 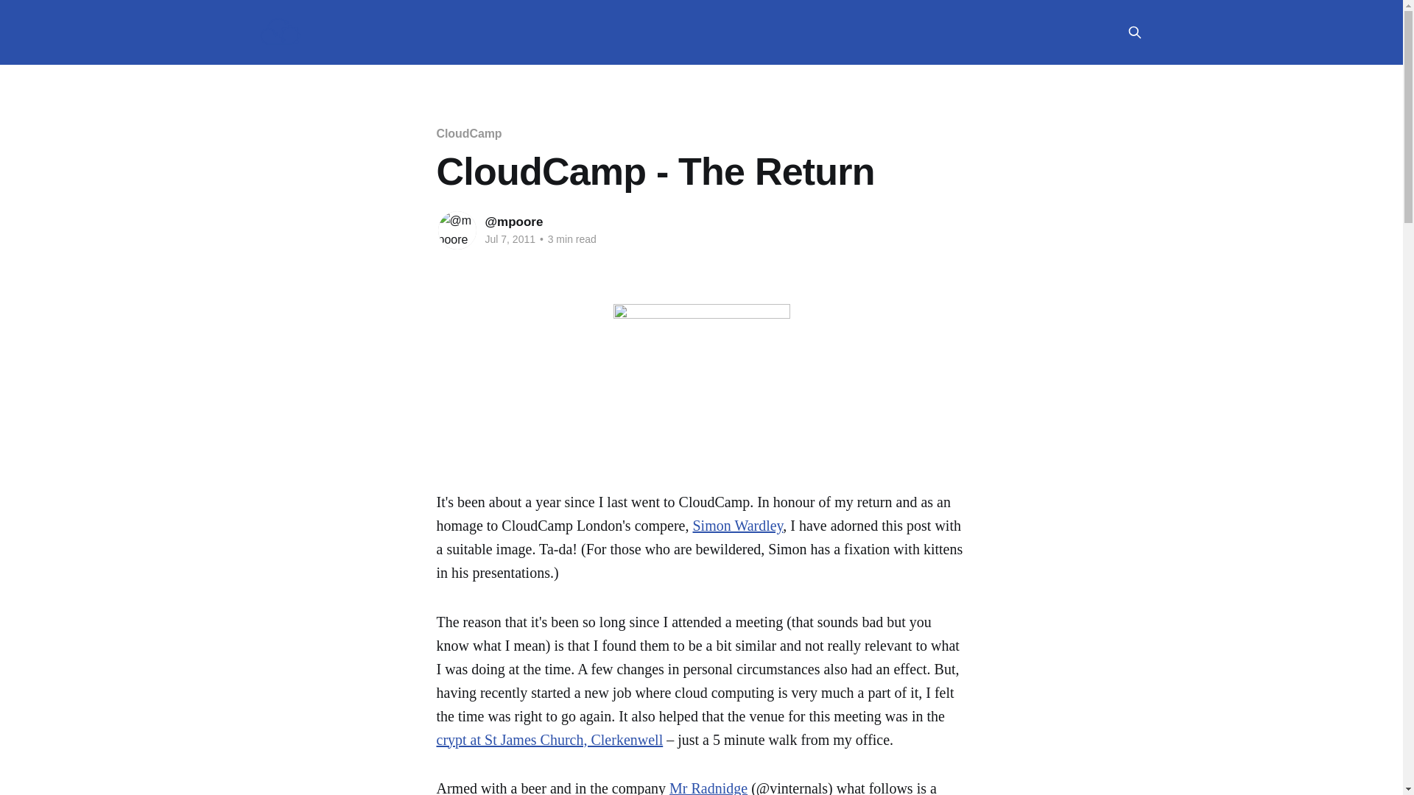 I want to click on Mr Radnidge, so click(x=708, y=788).